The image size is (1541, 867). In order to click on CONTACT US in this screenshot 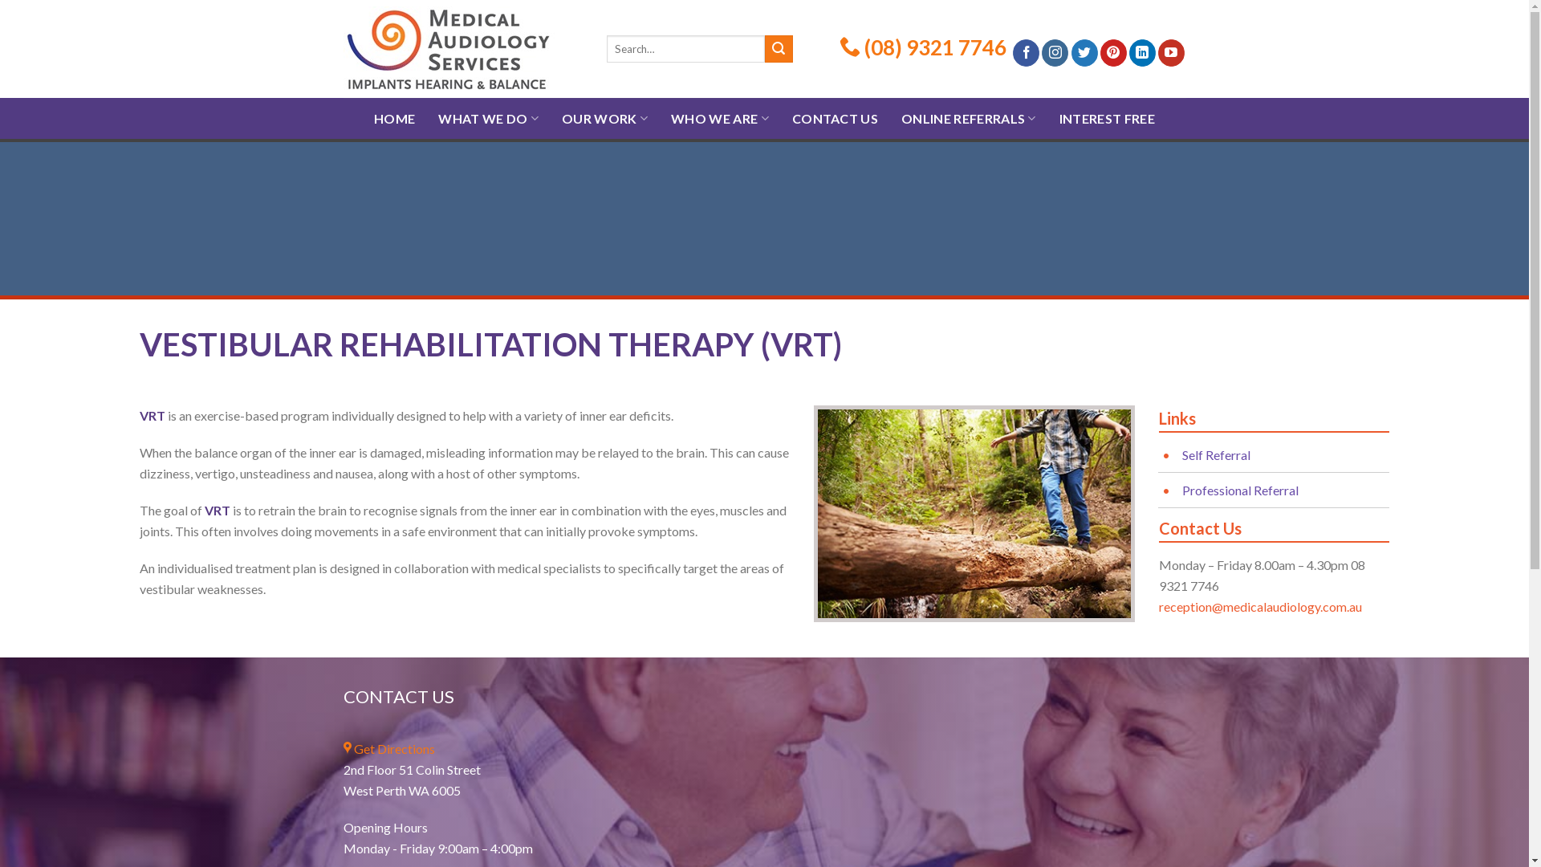, I will do `click(835, 119)`.